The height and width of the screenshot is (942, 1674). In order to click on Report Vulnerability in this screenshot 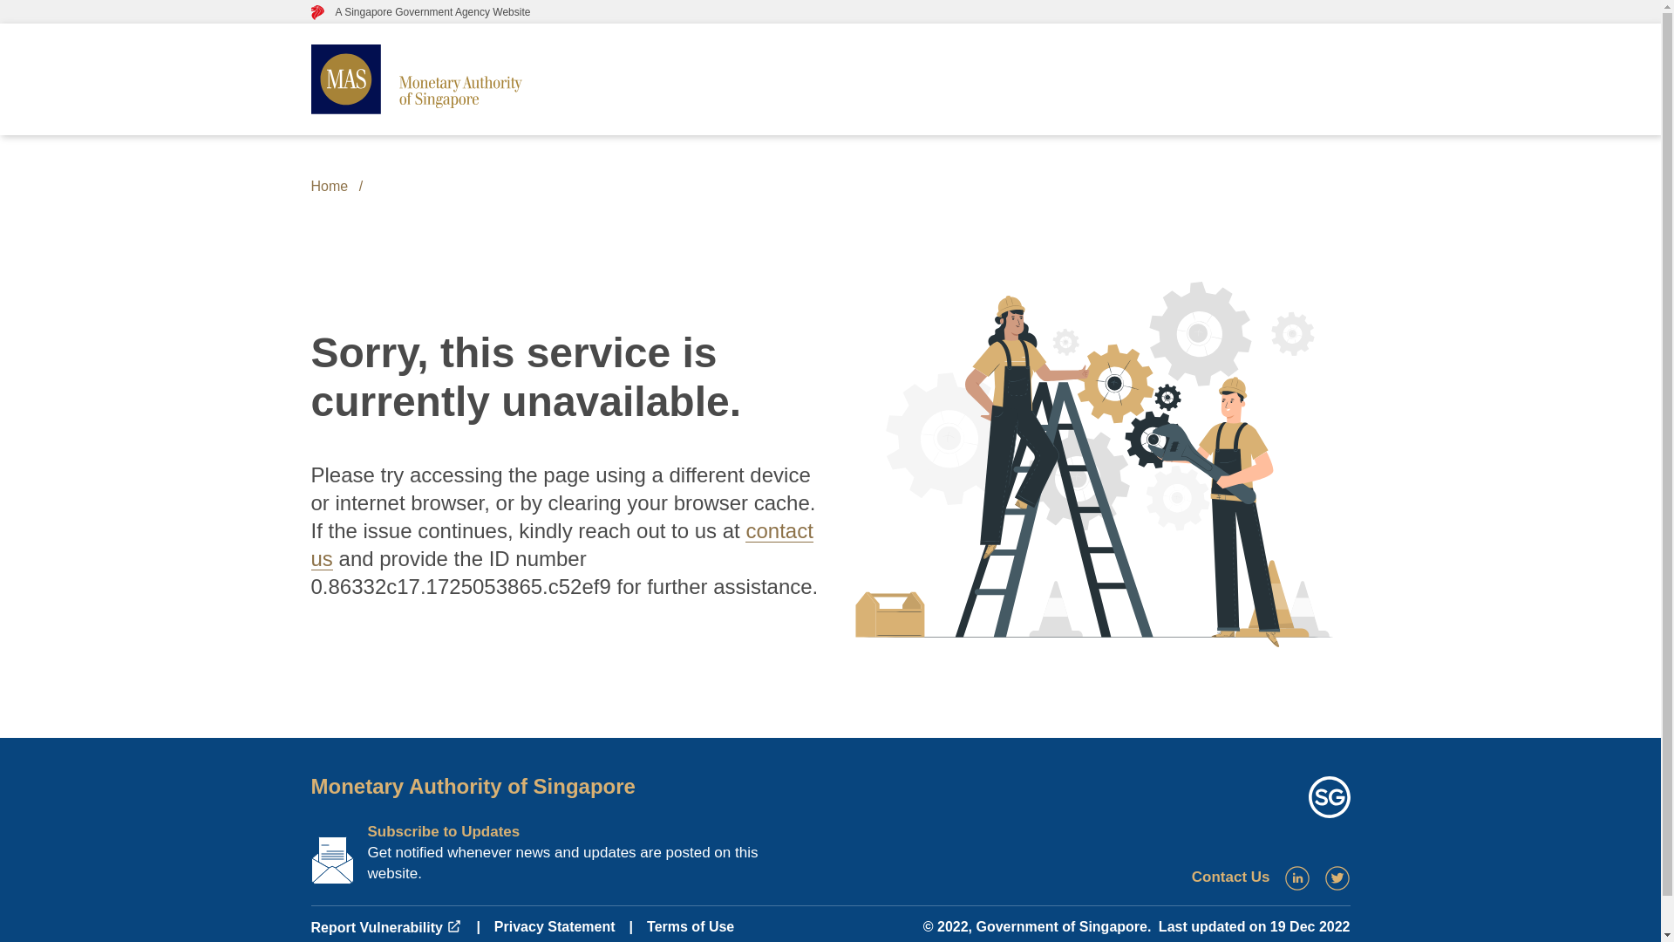, I will do `click(385, 928)`.